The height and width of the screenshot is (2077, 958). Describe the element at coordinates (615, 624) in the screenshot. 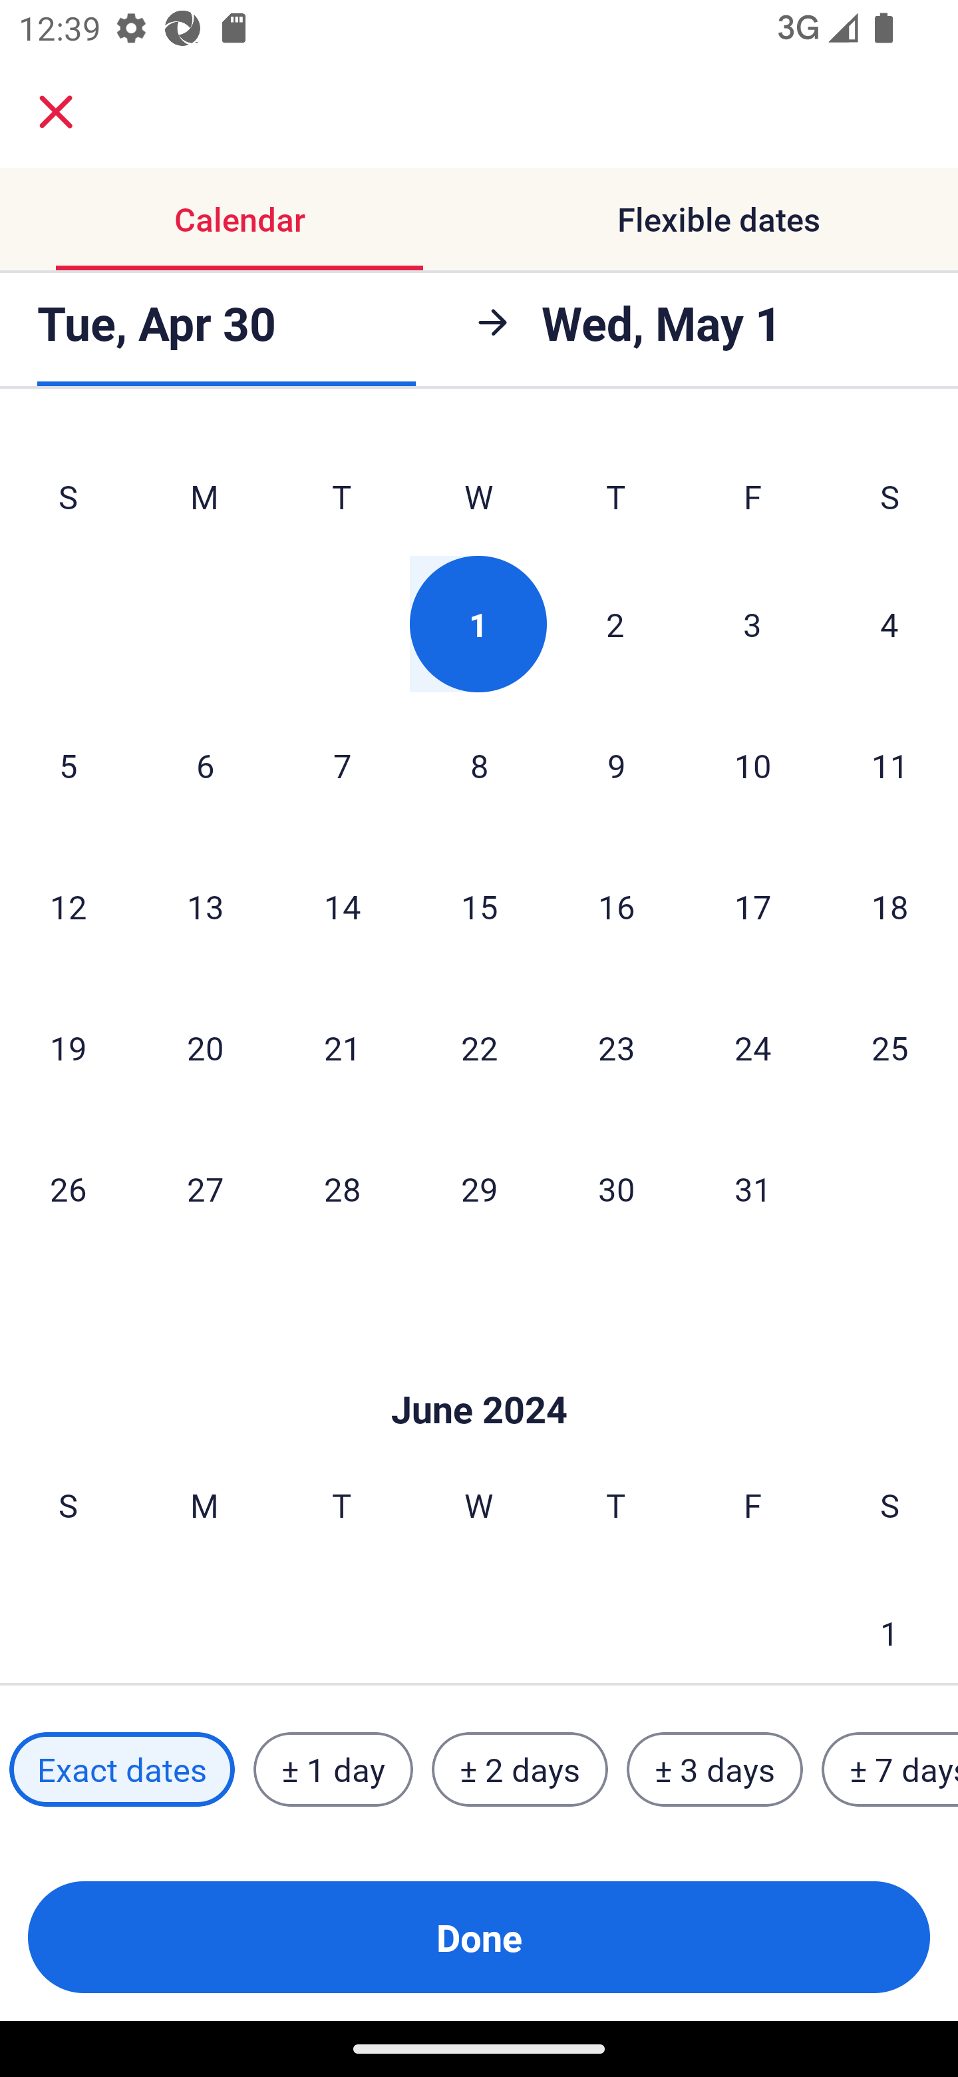

I see `2 Thursday, May 2, 2024` at that location.